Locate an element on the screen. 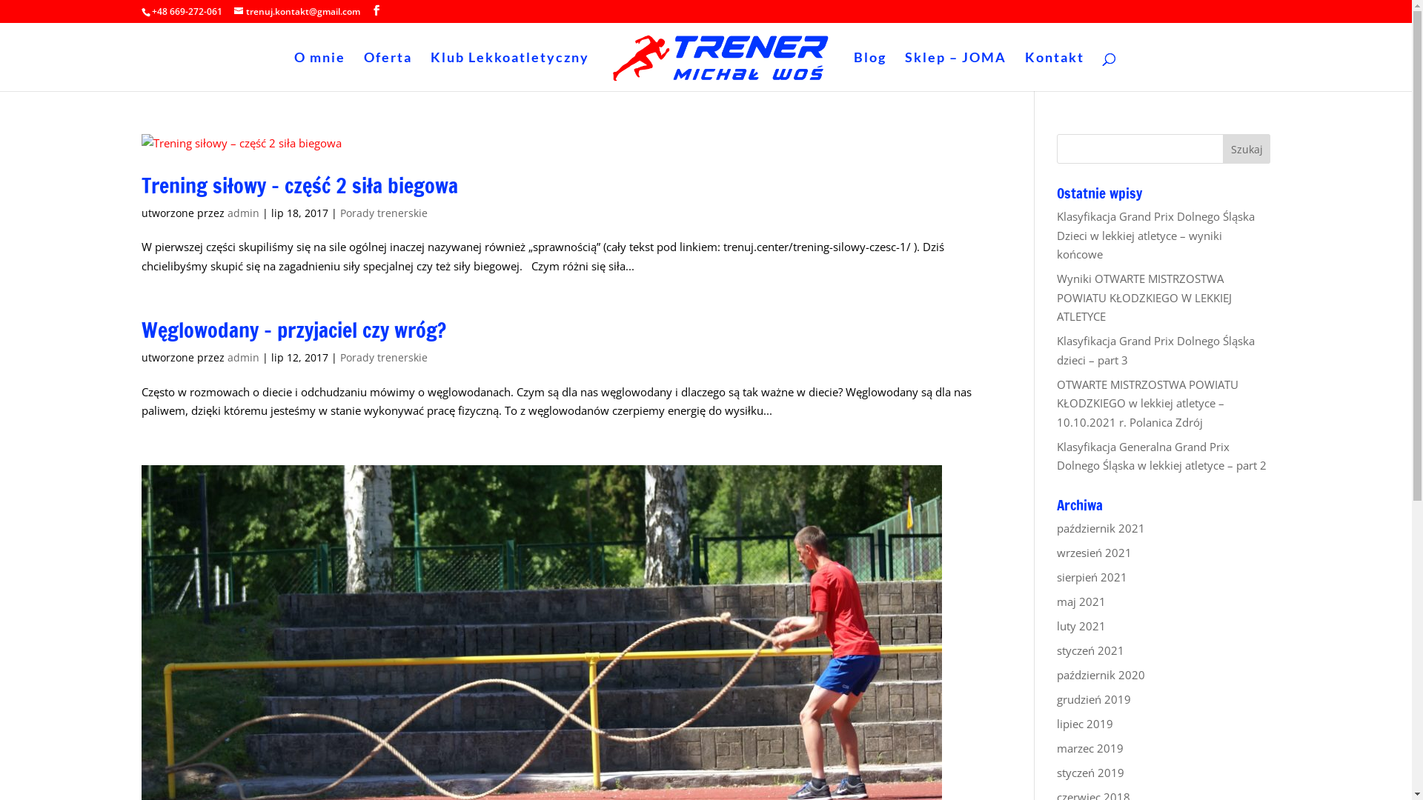  admin is located at coordinates (243, 357).